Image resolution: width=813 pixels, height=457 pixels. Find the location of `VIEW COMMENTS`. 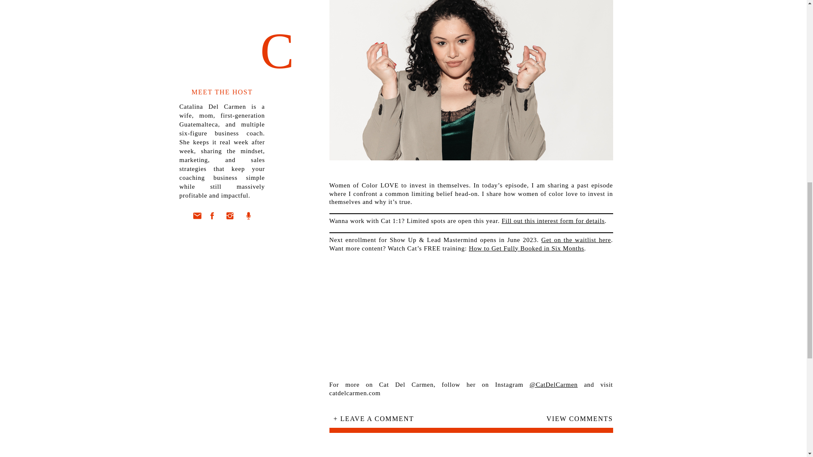

VIEW COMMENTS is located at coordinates (570, 421).